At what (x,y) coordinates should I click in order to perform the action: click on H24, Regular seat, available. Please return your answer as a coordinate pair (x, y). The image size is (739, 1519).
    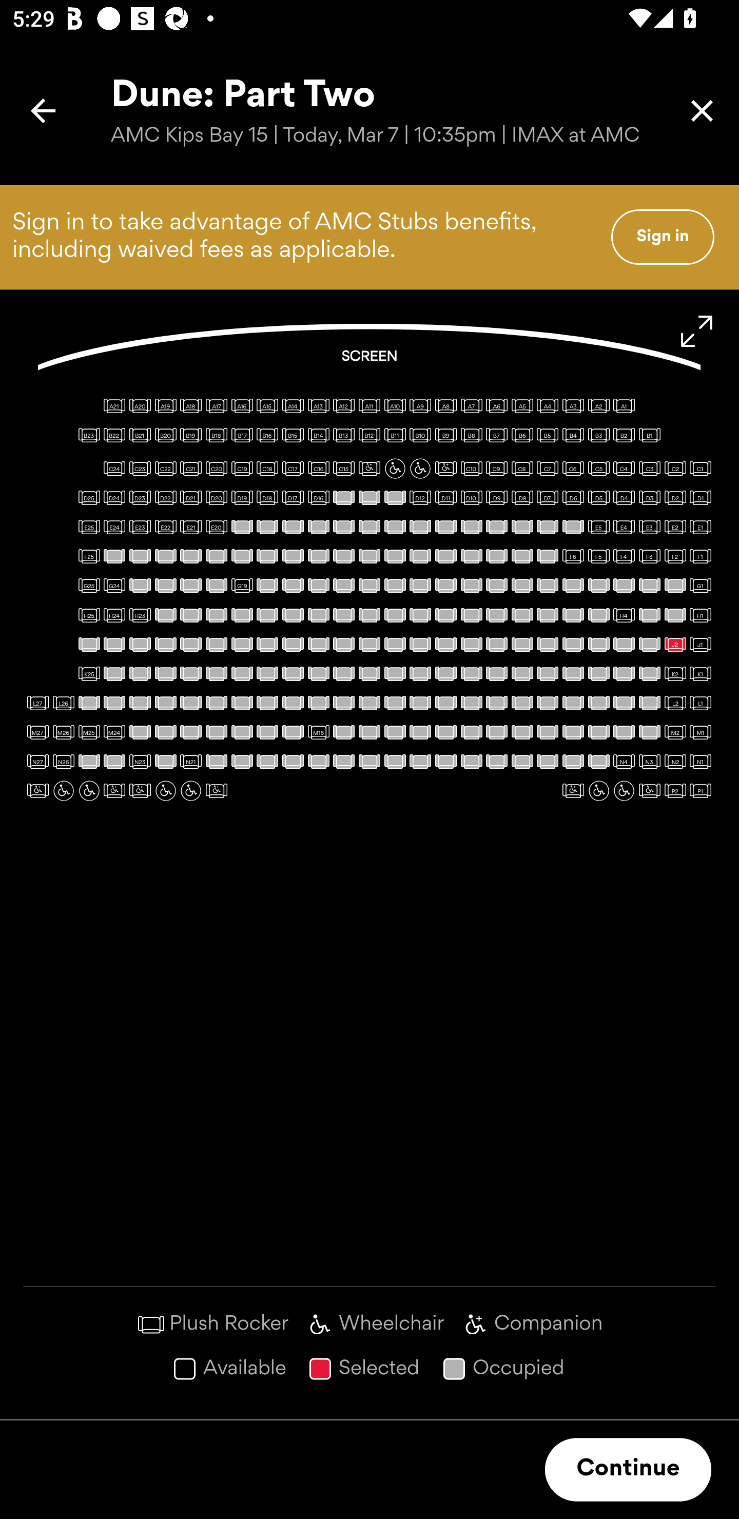
    Looking at the image, I should click on (114, 615).